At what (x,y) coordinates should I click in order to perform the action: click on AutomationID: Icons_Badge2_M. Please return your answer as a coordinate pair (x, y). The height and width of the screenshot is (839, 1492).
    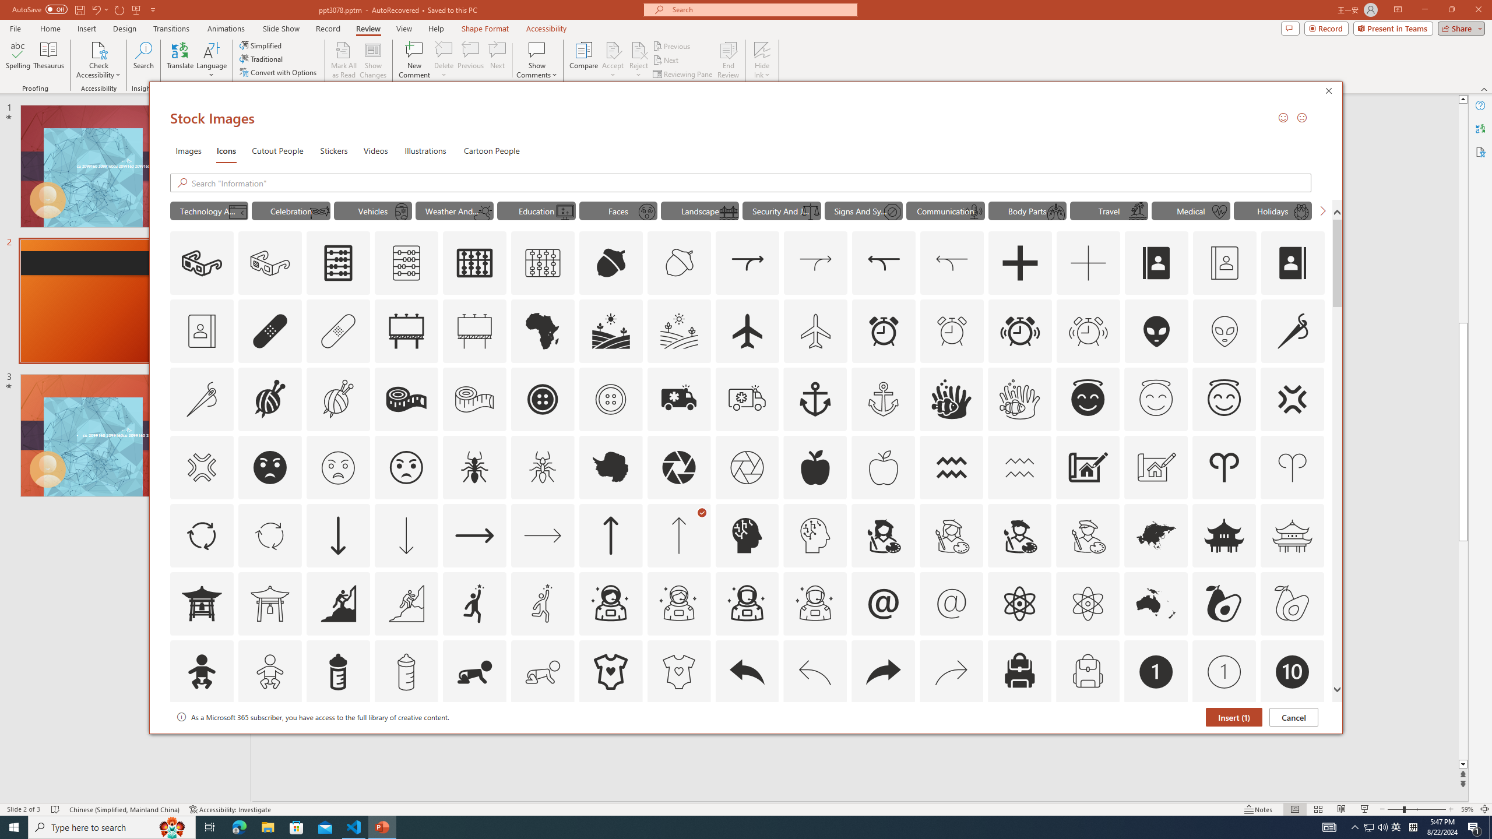
    Looking at the image, I should click on (337, 740).